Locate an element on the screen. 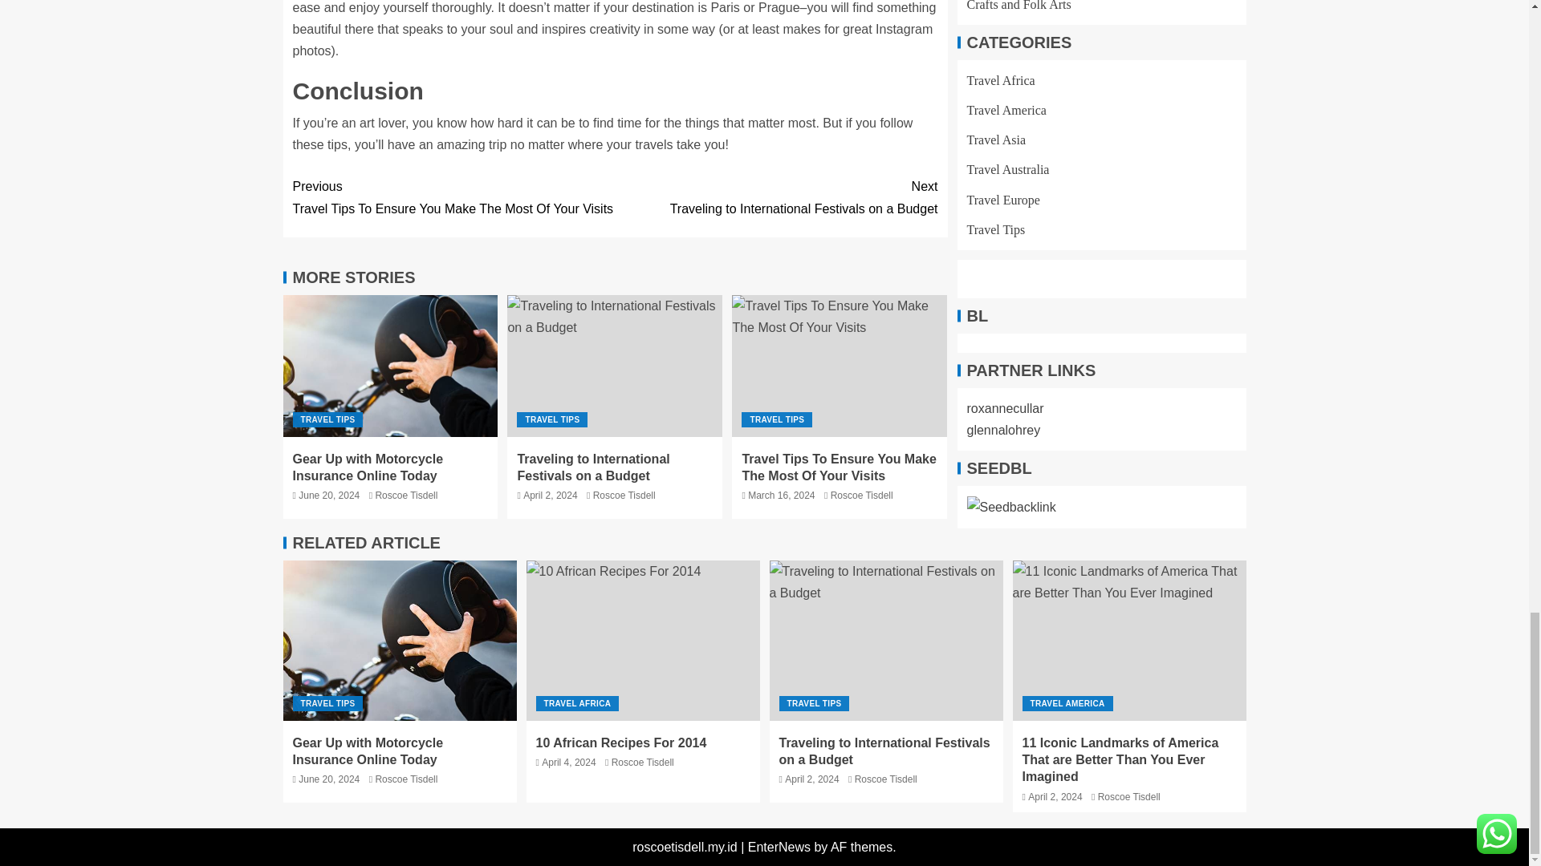 The width and height of the screenshot is (1541, 866). Traveling to International Festivals on a Budget is located at coordinates (615, 366).